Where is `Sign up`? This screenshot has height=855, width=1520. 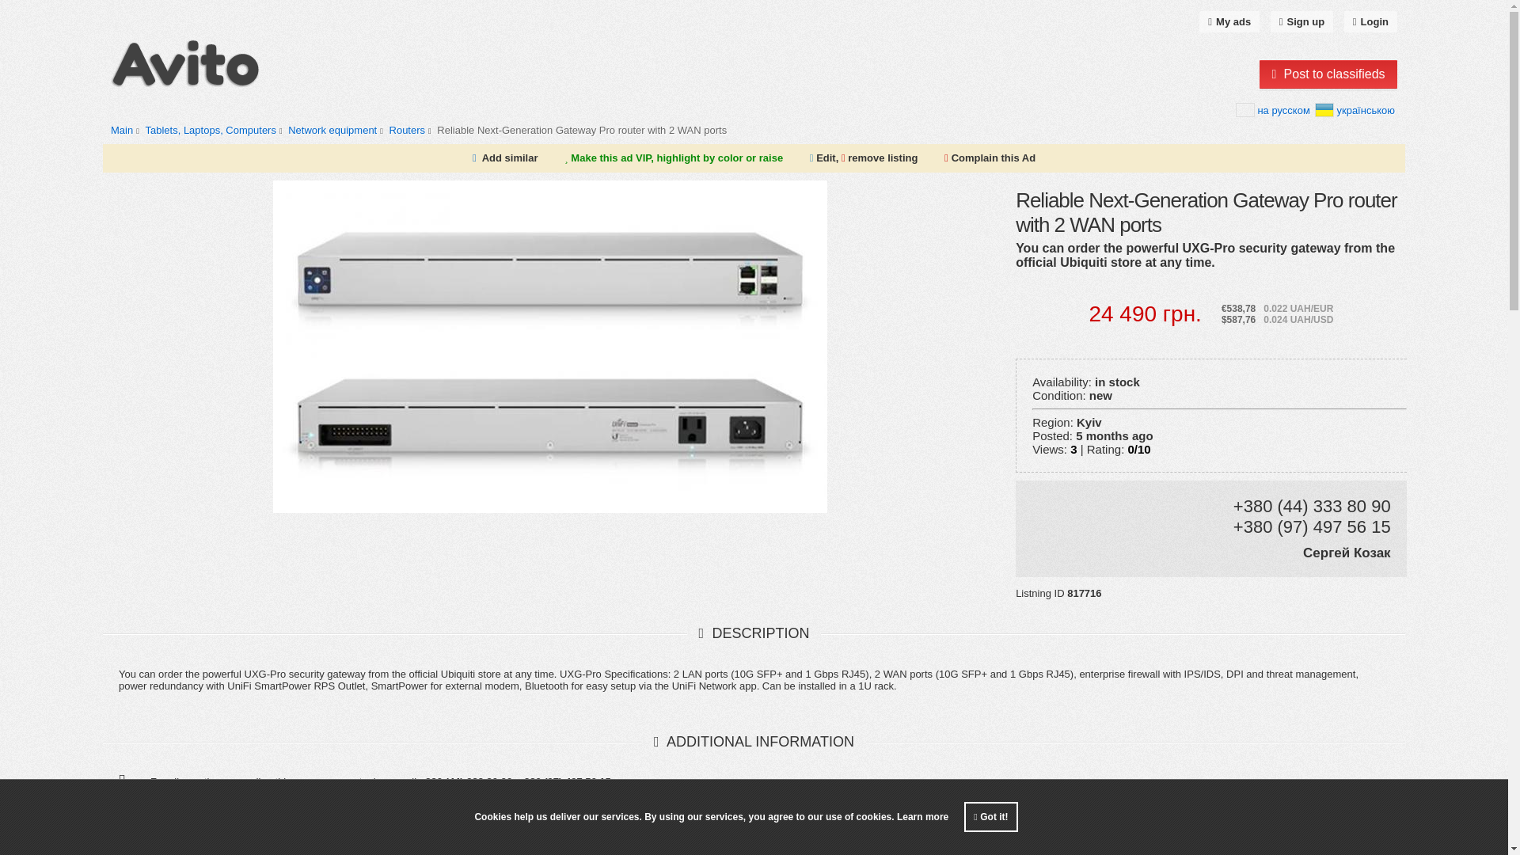 Sign up is located at coordinates (1301, 22).